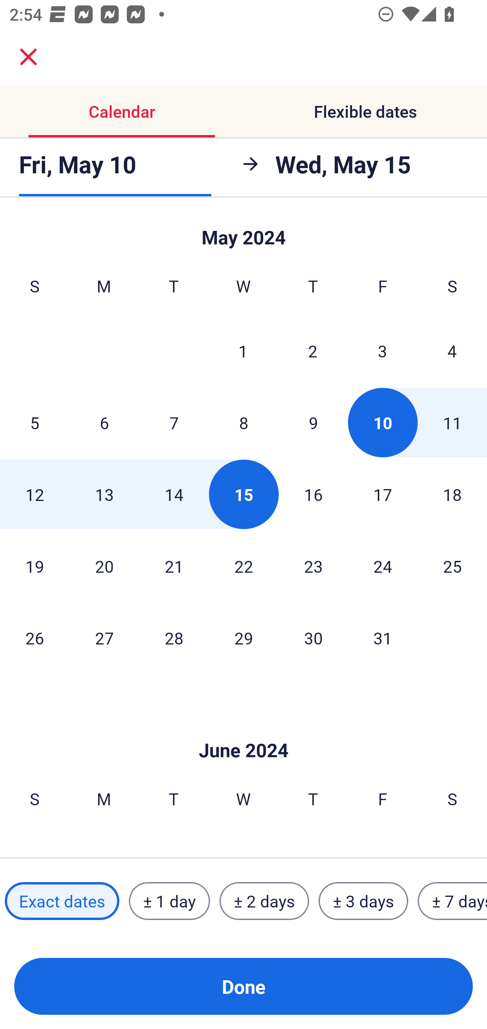 The height and width of the screenshot is (1029, 487). What do you see at coordinates (243, 232) in the screenshot?
I see `Skip to Done` at bounding box center [243, 232].